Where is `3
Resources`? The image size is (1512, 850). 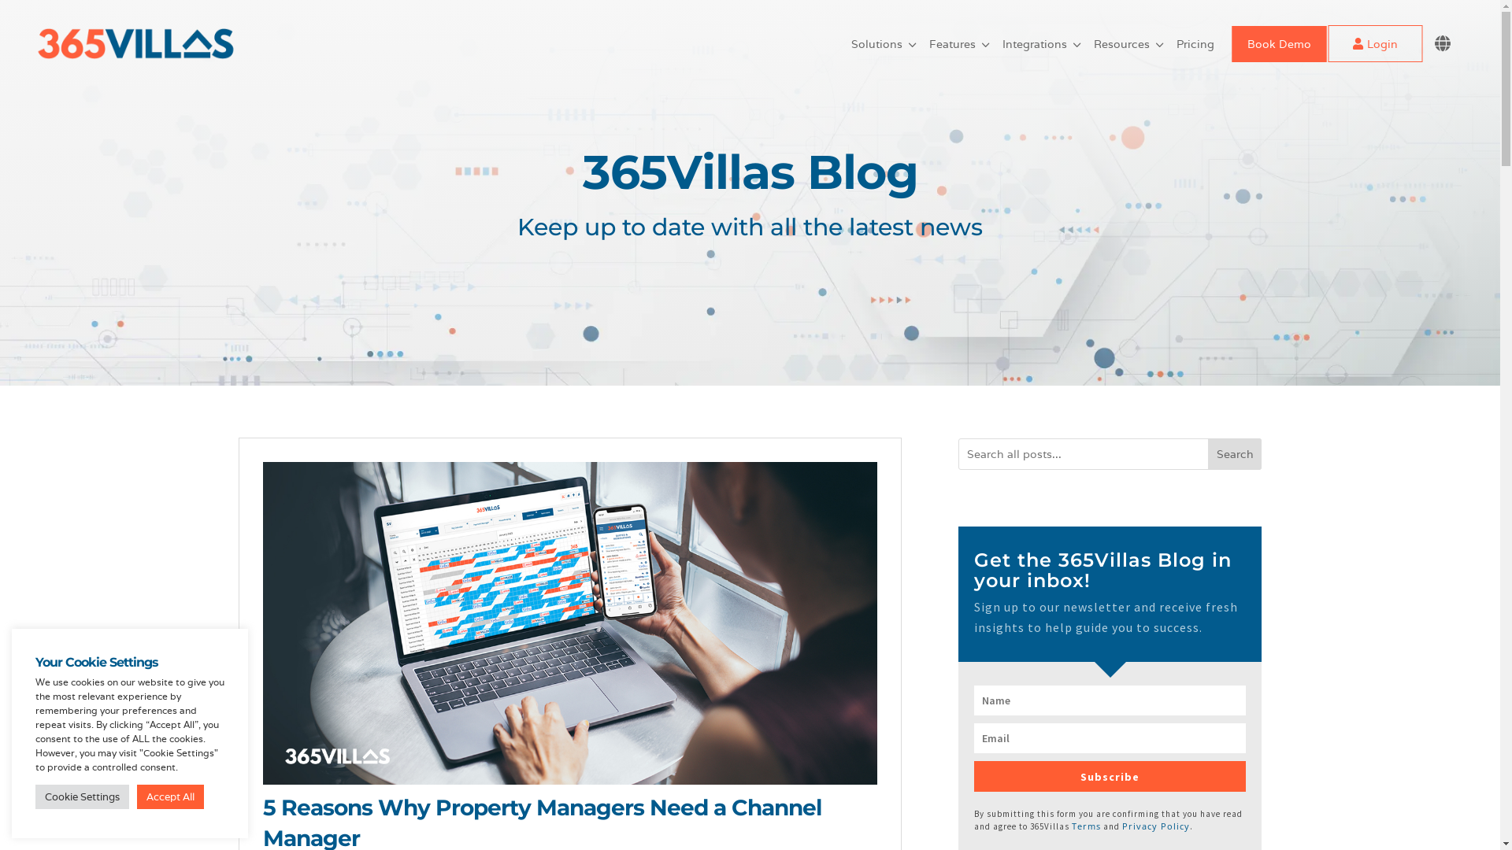
3
Resources is located at coordinates (1131, 43).